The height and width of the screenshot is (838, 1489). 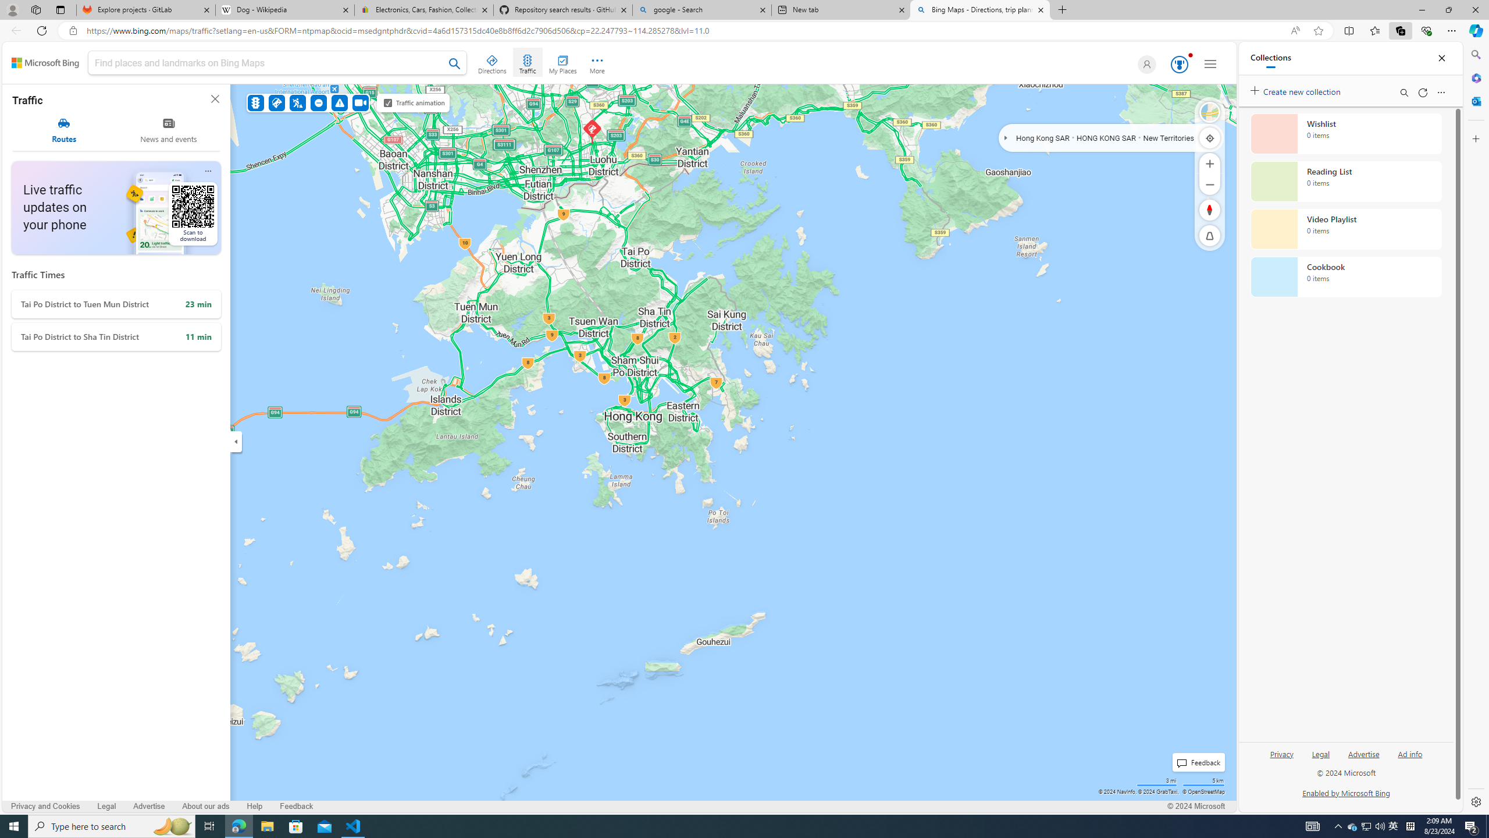 I want to click on Privacy and Cookies, so click(x=45, y=806).